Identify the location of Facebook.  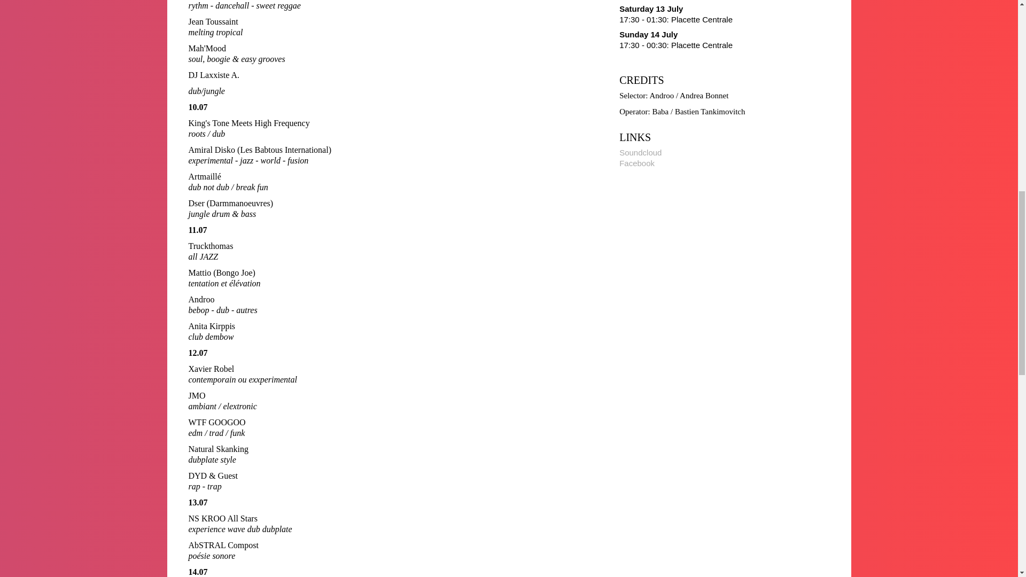
(637, 163).